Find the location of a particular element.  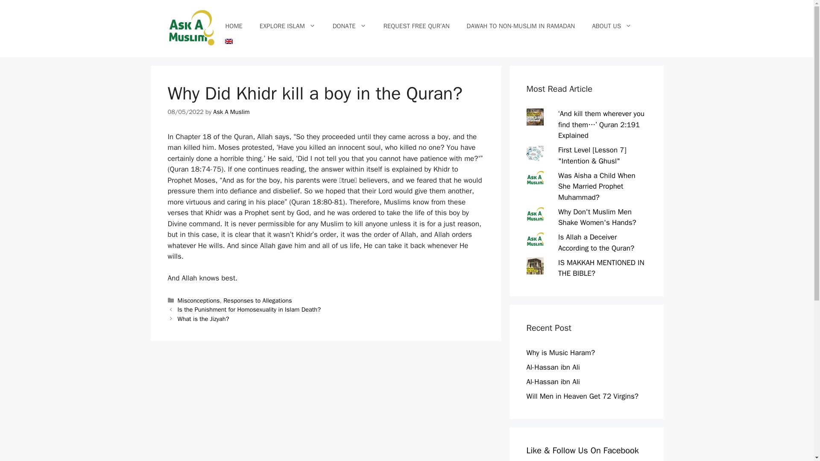

HOME is located at coordinates (233, 26).